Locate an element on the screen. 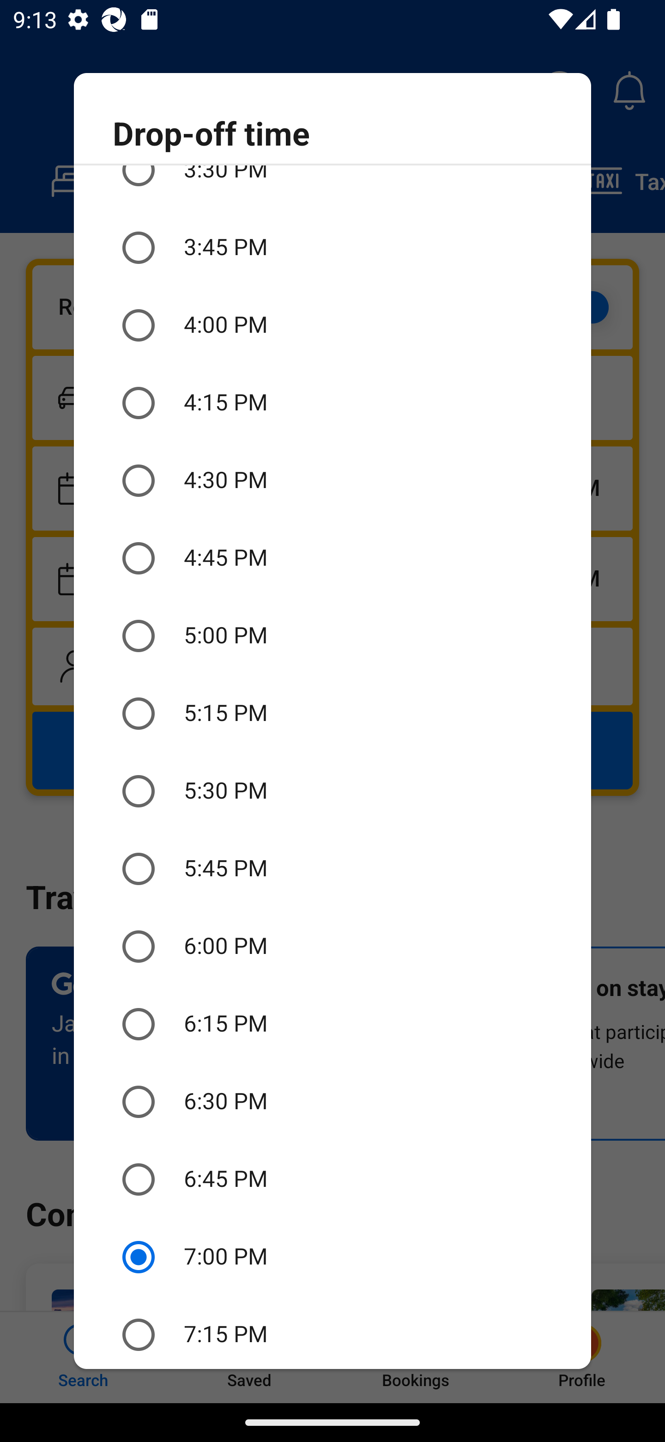  4:15 PM is located at coordinates (332, 403).